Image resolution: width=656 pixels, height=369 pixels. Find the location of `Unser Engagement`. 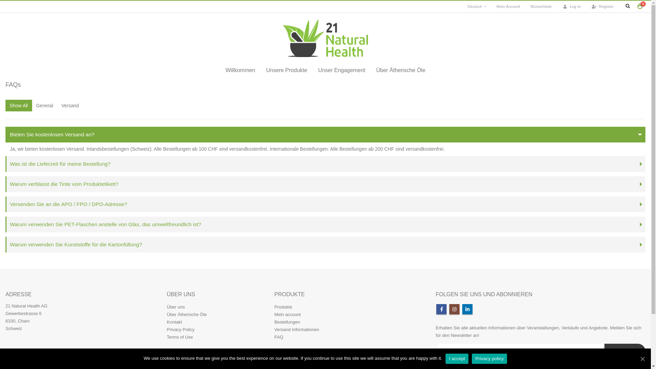

Unser Engagement is located at coordinates (342, 70).